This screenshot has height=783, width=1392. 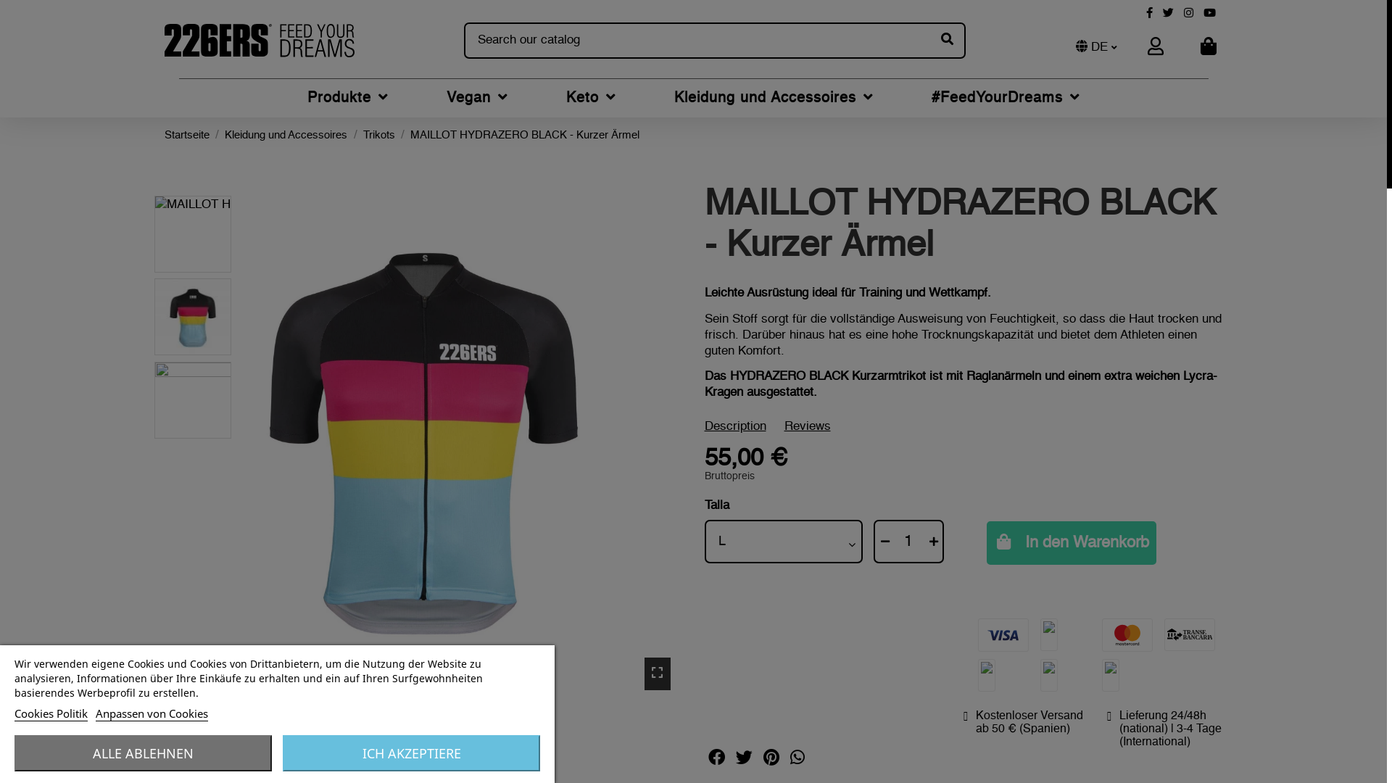 What do you see at coordinates (144, 753) in the screenshot?
I see `ALLE ABLEHNEN` at bounding box center [144, 753].